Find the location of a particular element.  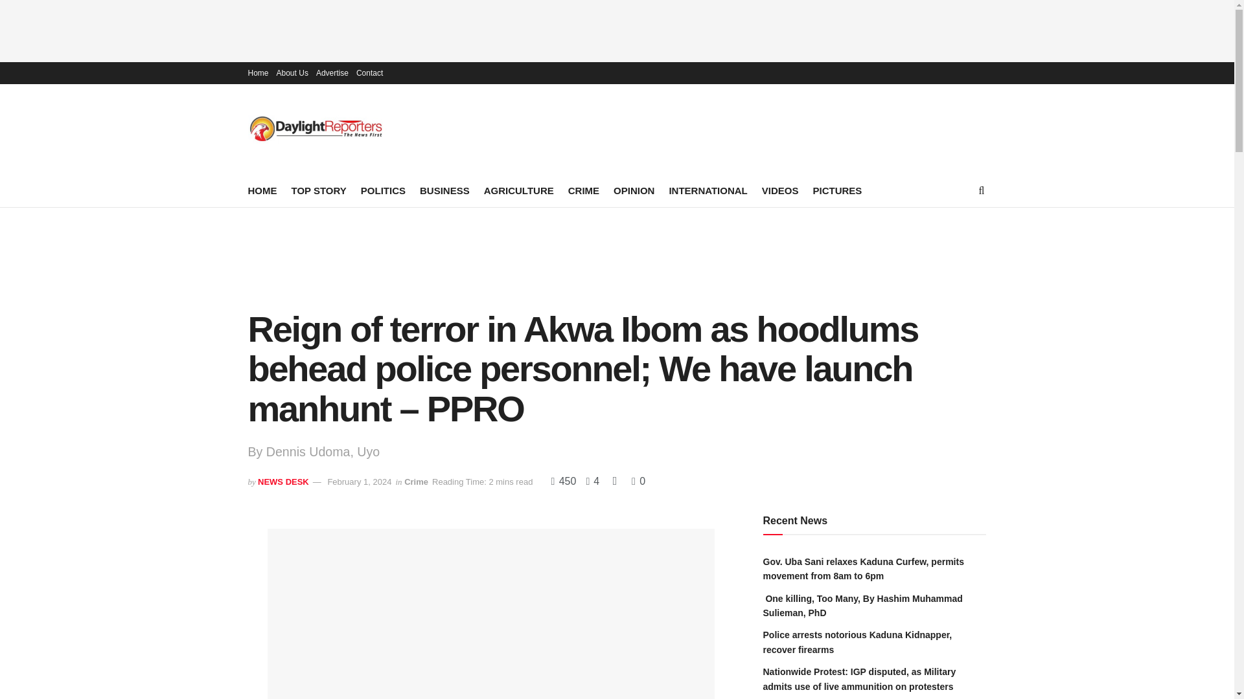

Advertisement is located at coordinates (617, 28).